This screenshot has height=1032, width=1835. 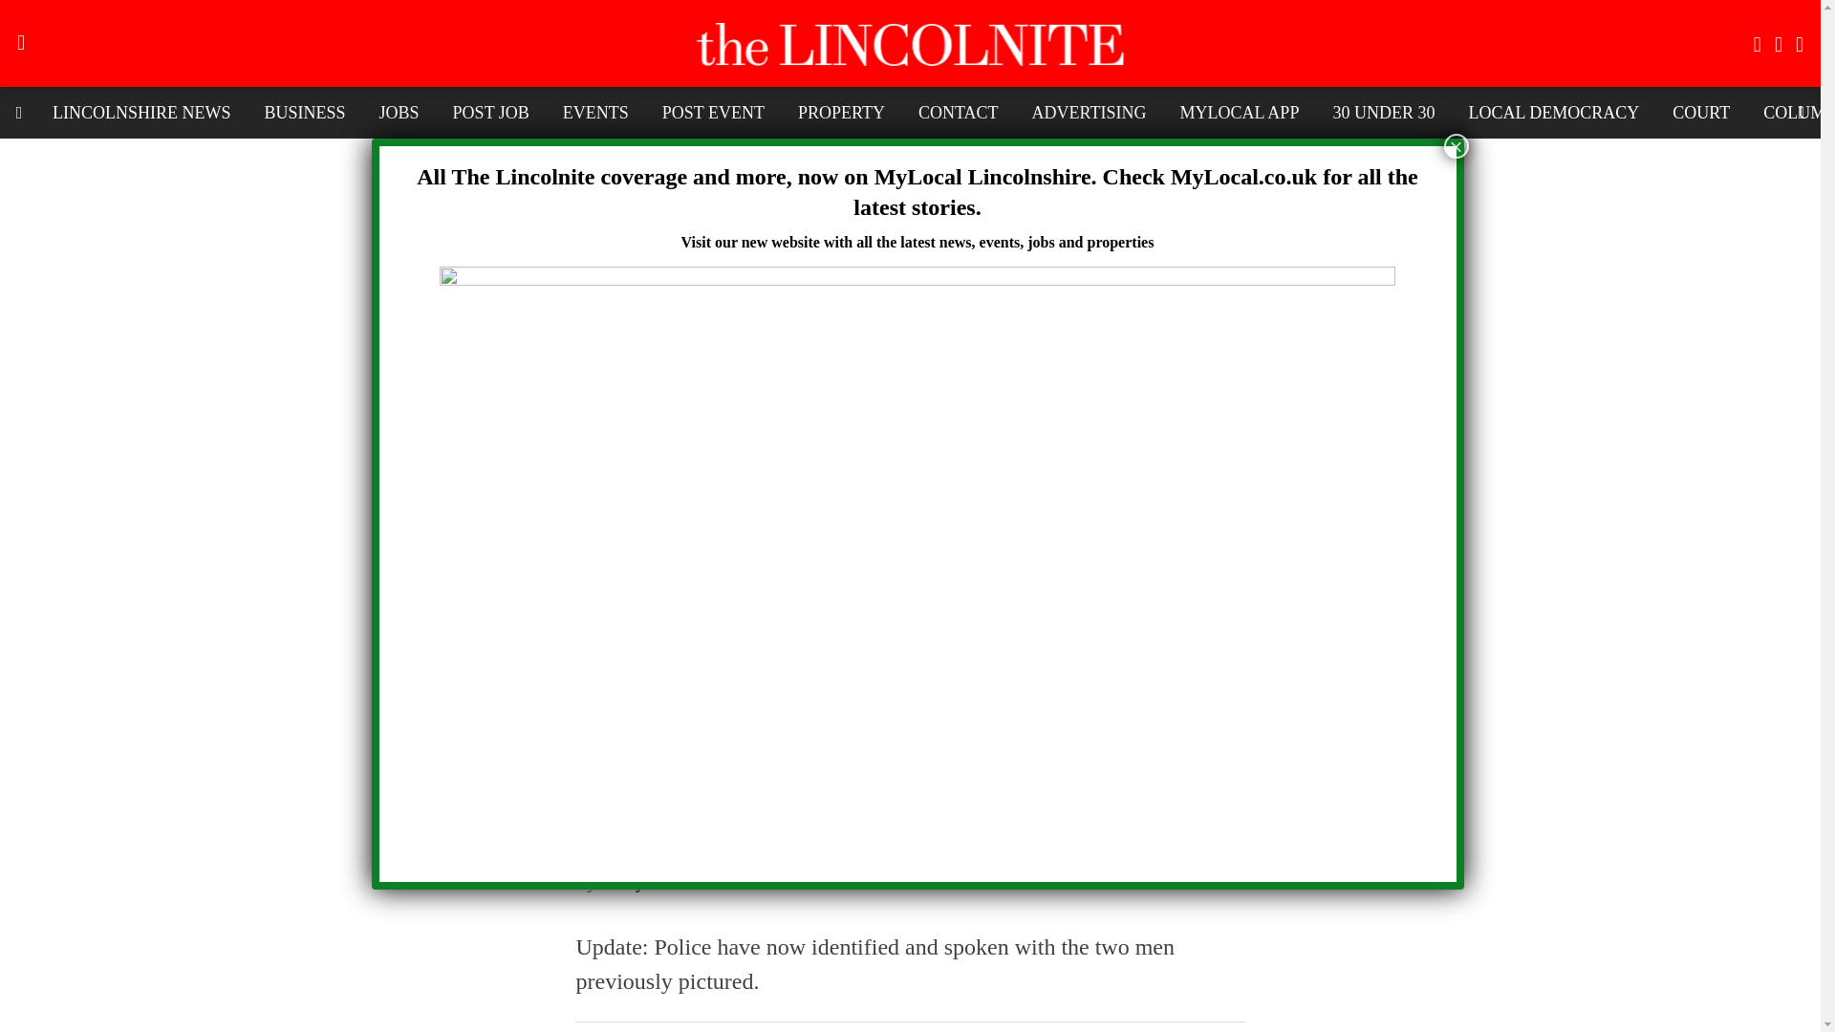 I want to click on 30 UNDER 30, so click(x=1383, y=112).